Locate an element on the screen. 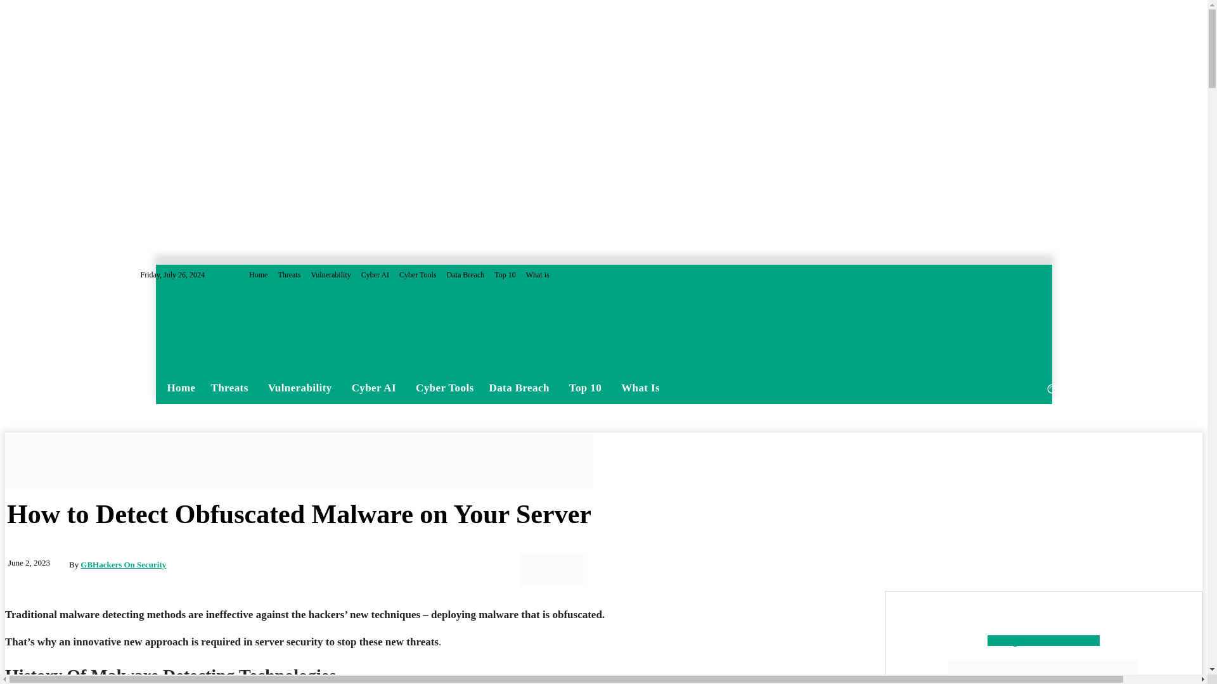 The width and height of the screenshot is (1217, 684). What is is located at coordinates (538, 274).